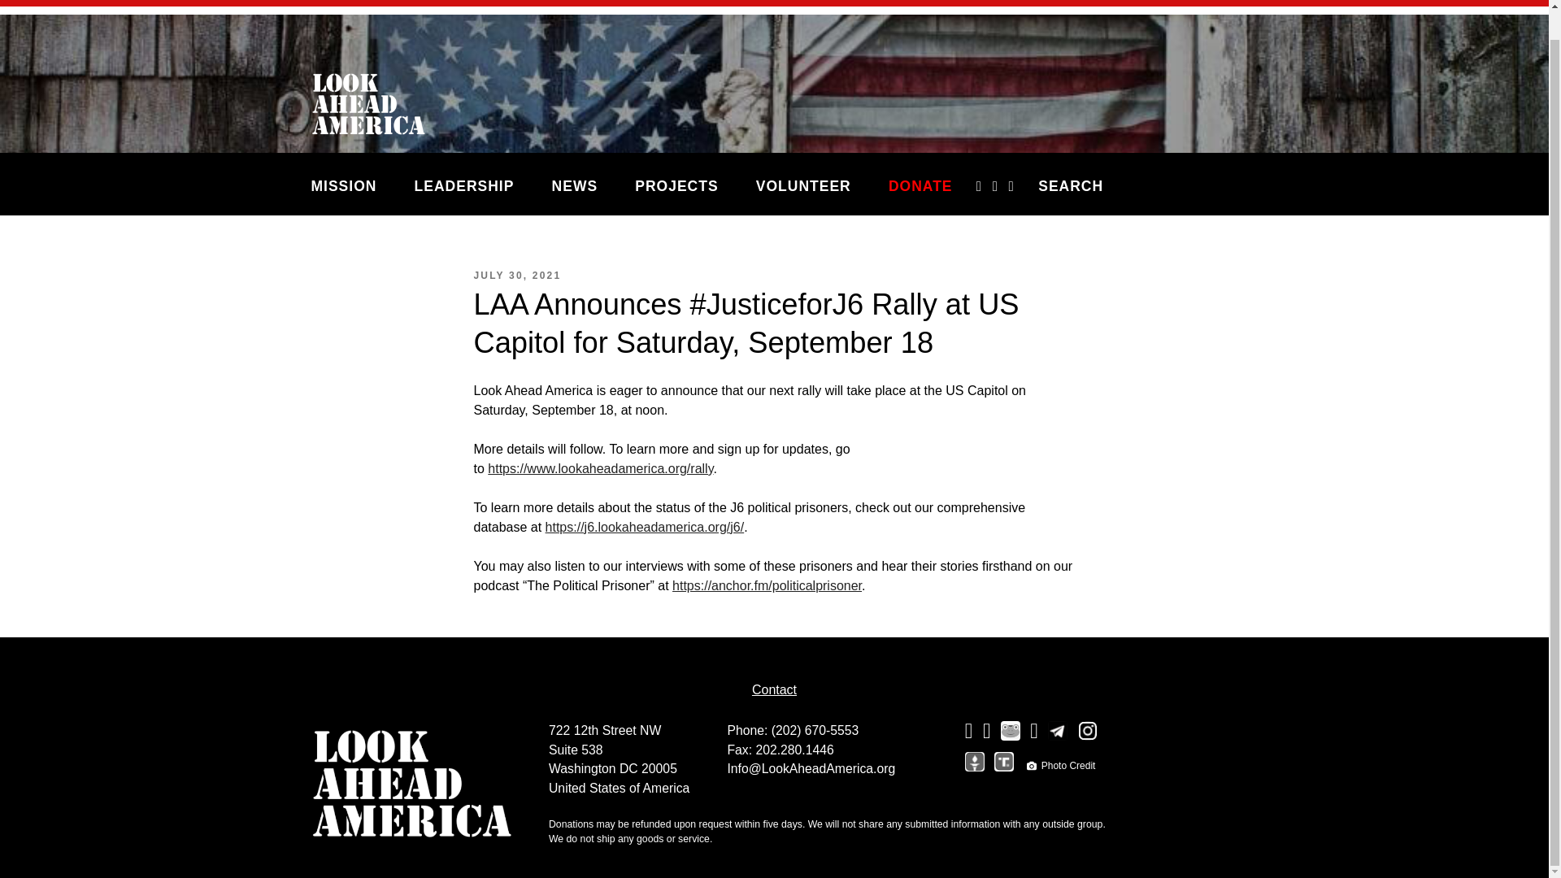 The image size is (1561, 878). Describe the element at coordinates (676, 185) in the screenshot. I see `PROJECTS` at that location.